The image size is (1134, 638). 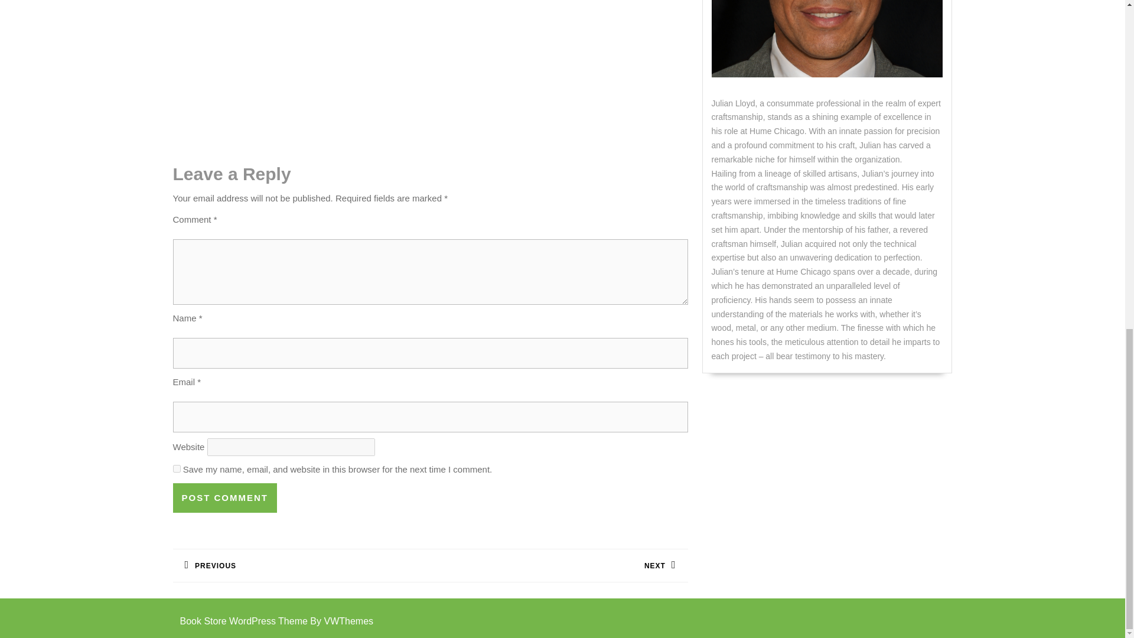 What do you see at coordinates (301, 565) in the screenshot?
I see `Post Comment` at bounding box center [301, 565].